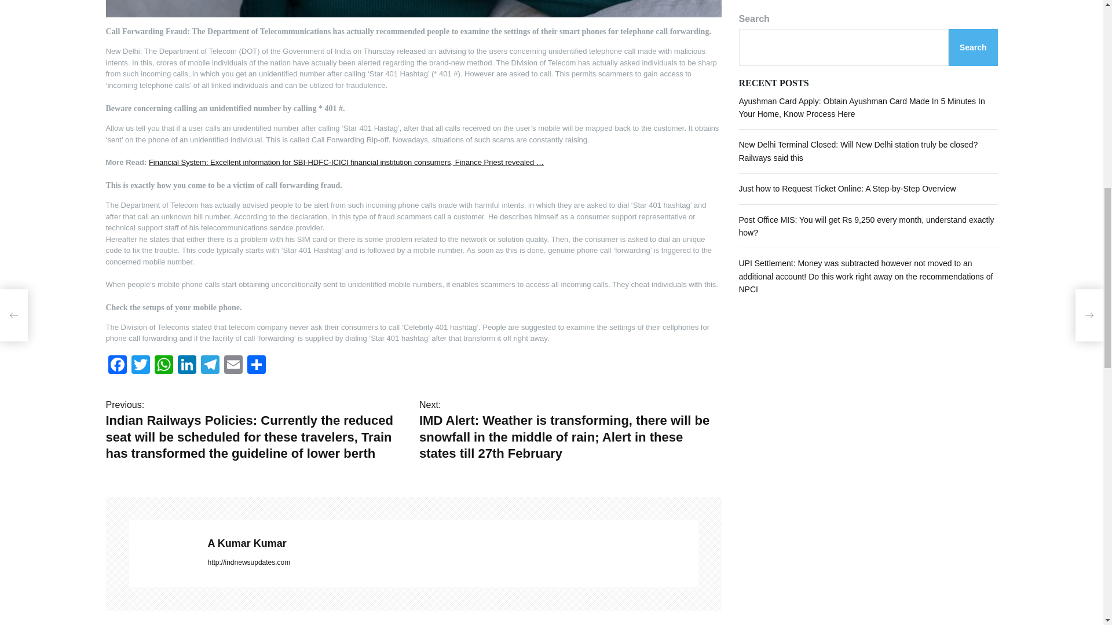  I want to click on A Kumar Kumar, so click(452, 543).